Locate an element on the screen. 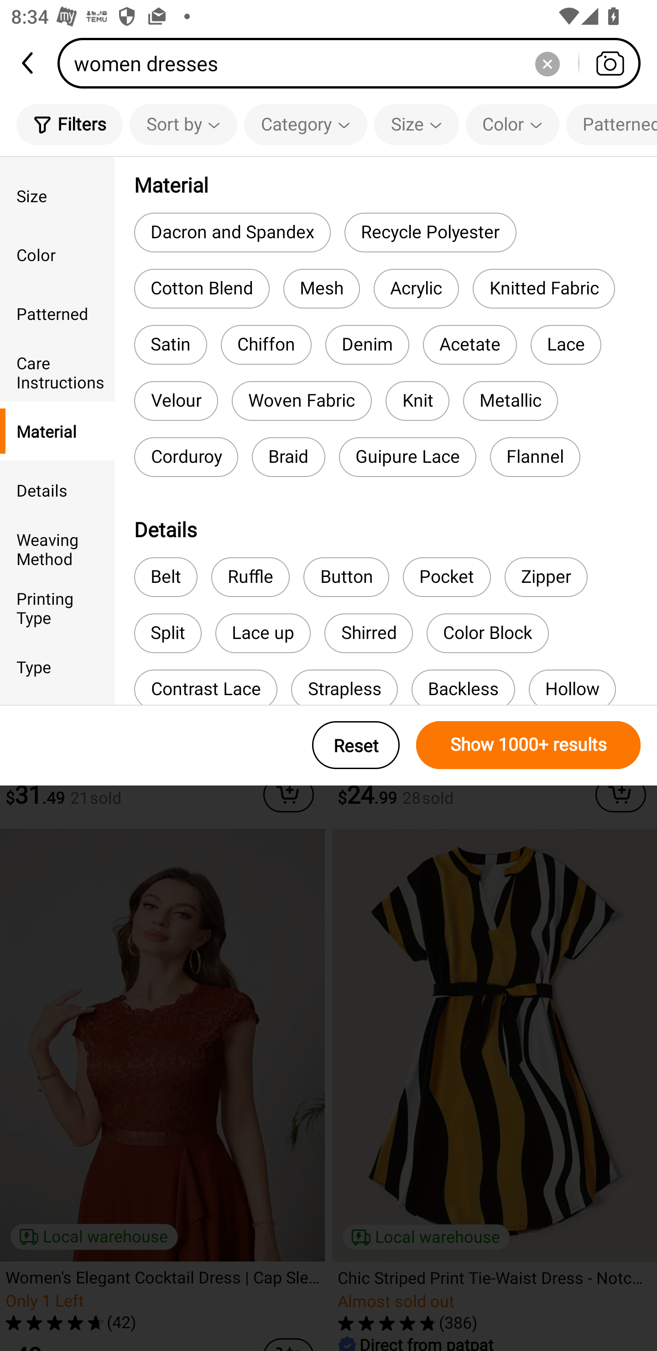  Metallic is located at coordinates (510, 400).